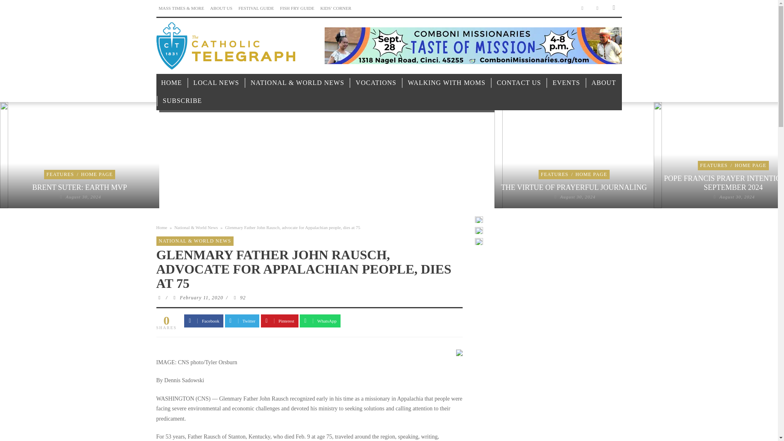  What do you see at coordinates (566, 83) in the screenshot?
I see `EVENTS` at bounding box center [566, 83].